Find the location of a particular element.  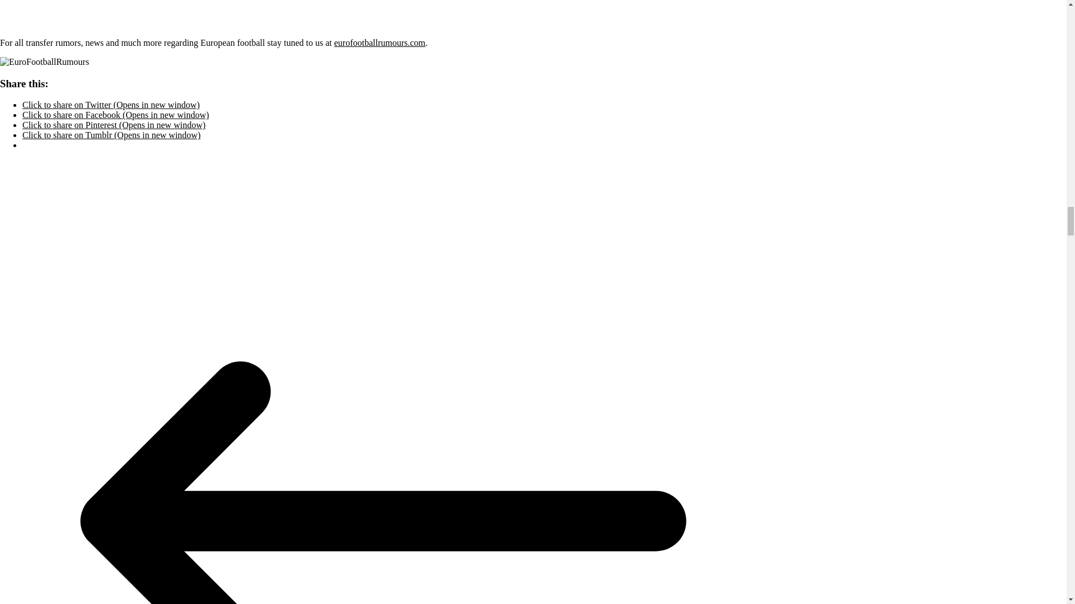

Click to share on Pinterest is located at coordinates (114, 125).